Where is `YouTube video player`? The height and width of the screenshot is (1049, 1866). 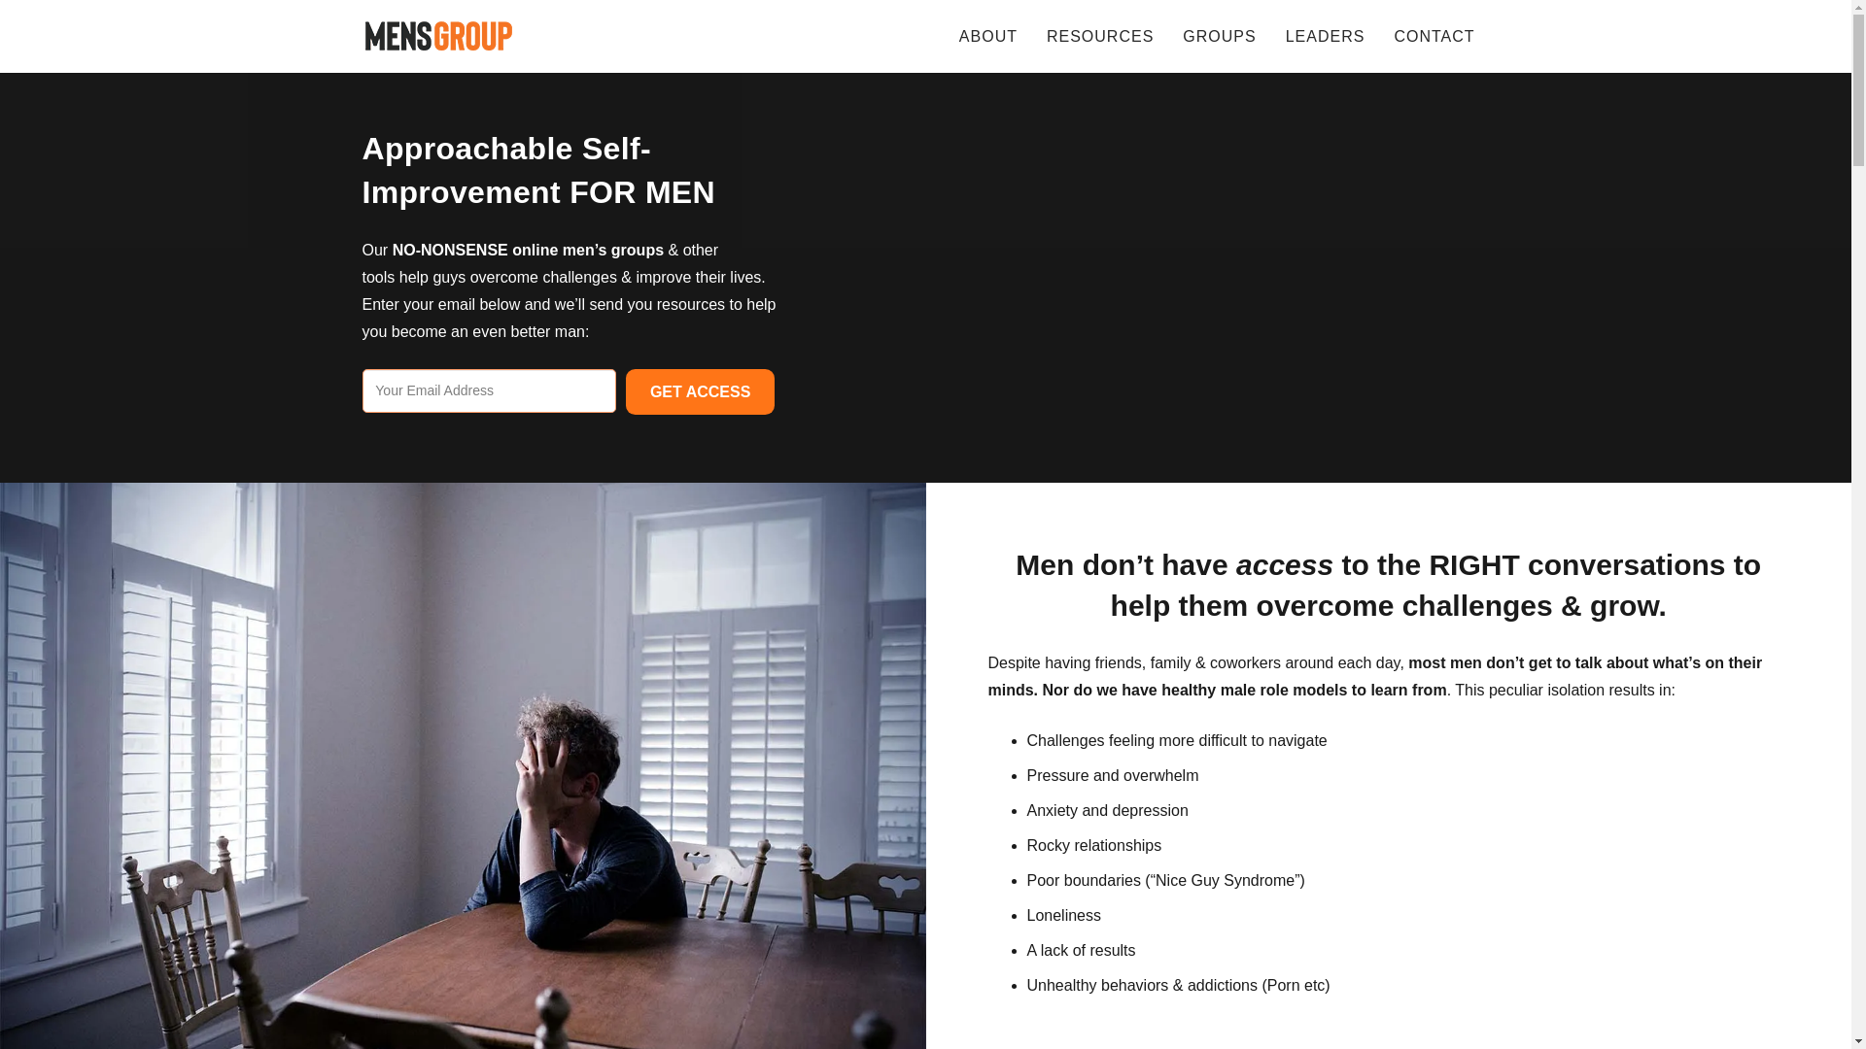
YouTube video player is located at coordinates (1104, 274).